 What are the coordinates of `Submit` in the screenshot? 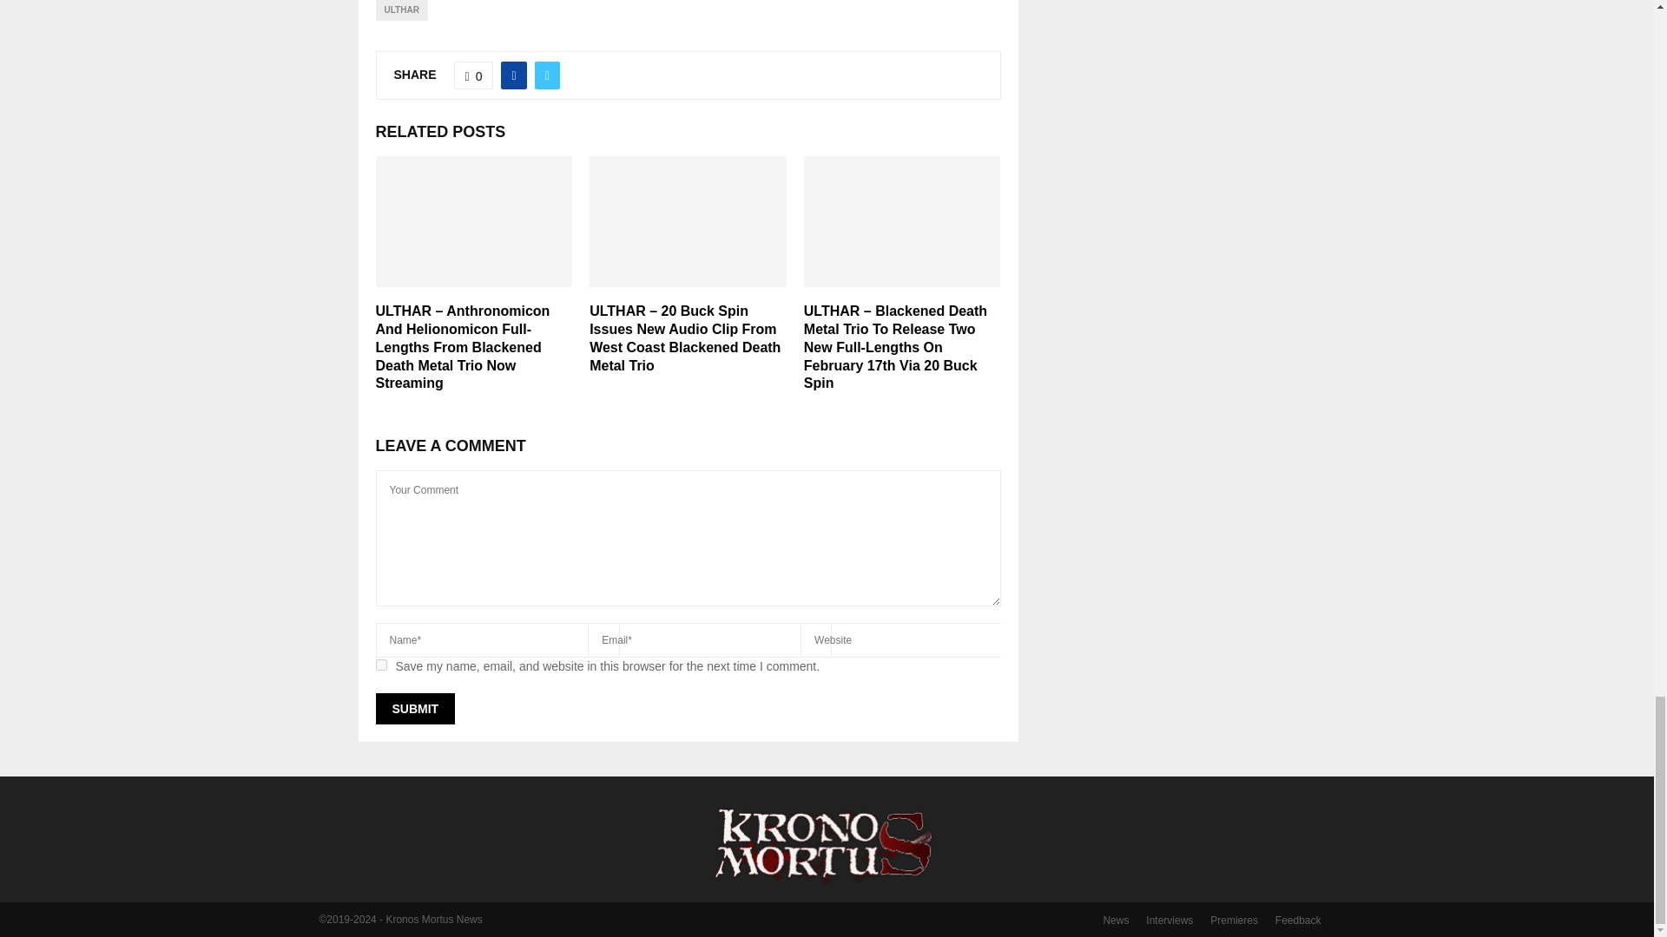 It's located at (415, 708).